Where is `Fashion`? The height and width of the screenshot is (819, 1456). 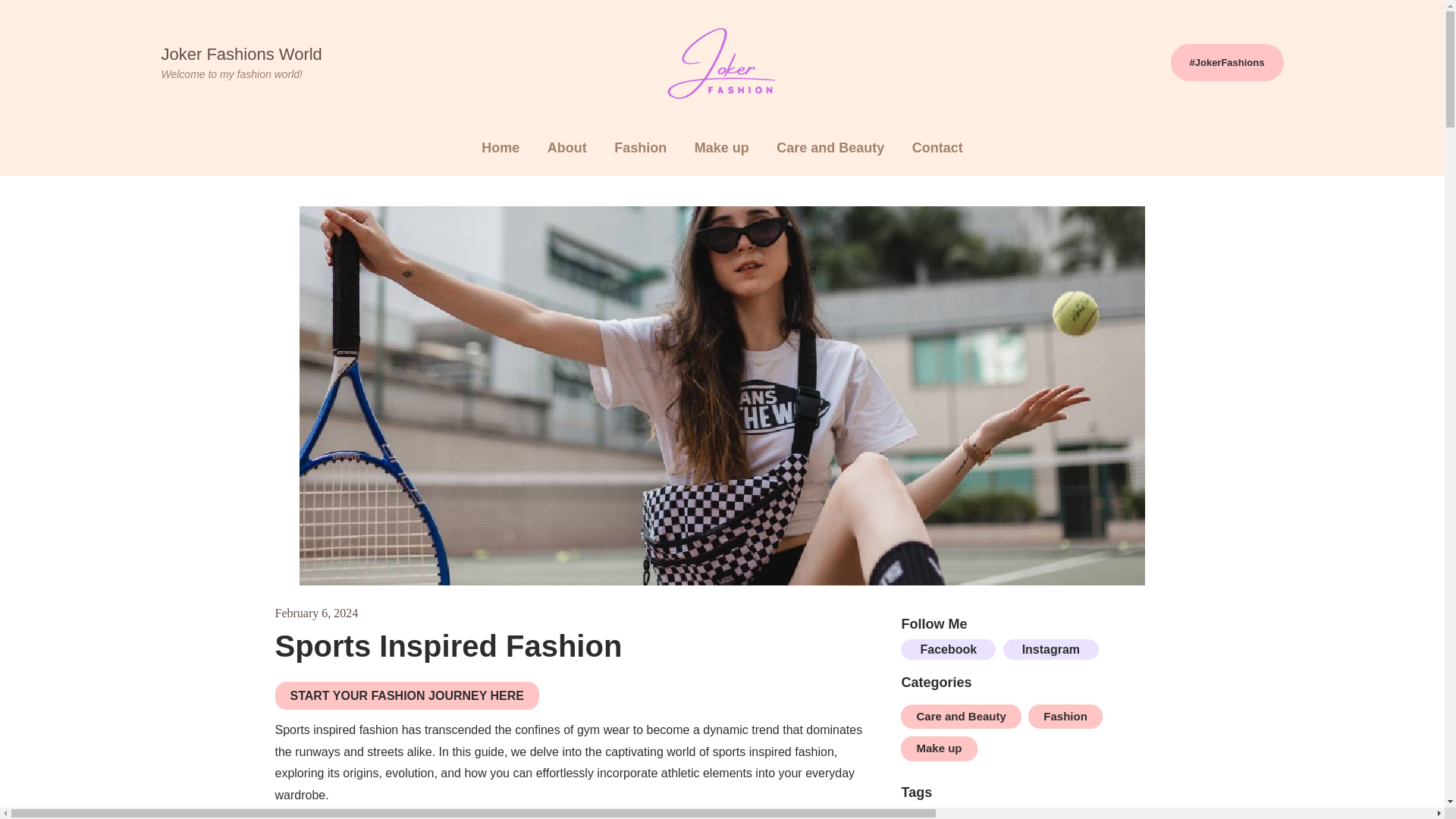
Fashion is located at coordinates (1065, 717).